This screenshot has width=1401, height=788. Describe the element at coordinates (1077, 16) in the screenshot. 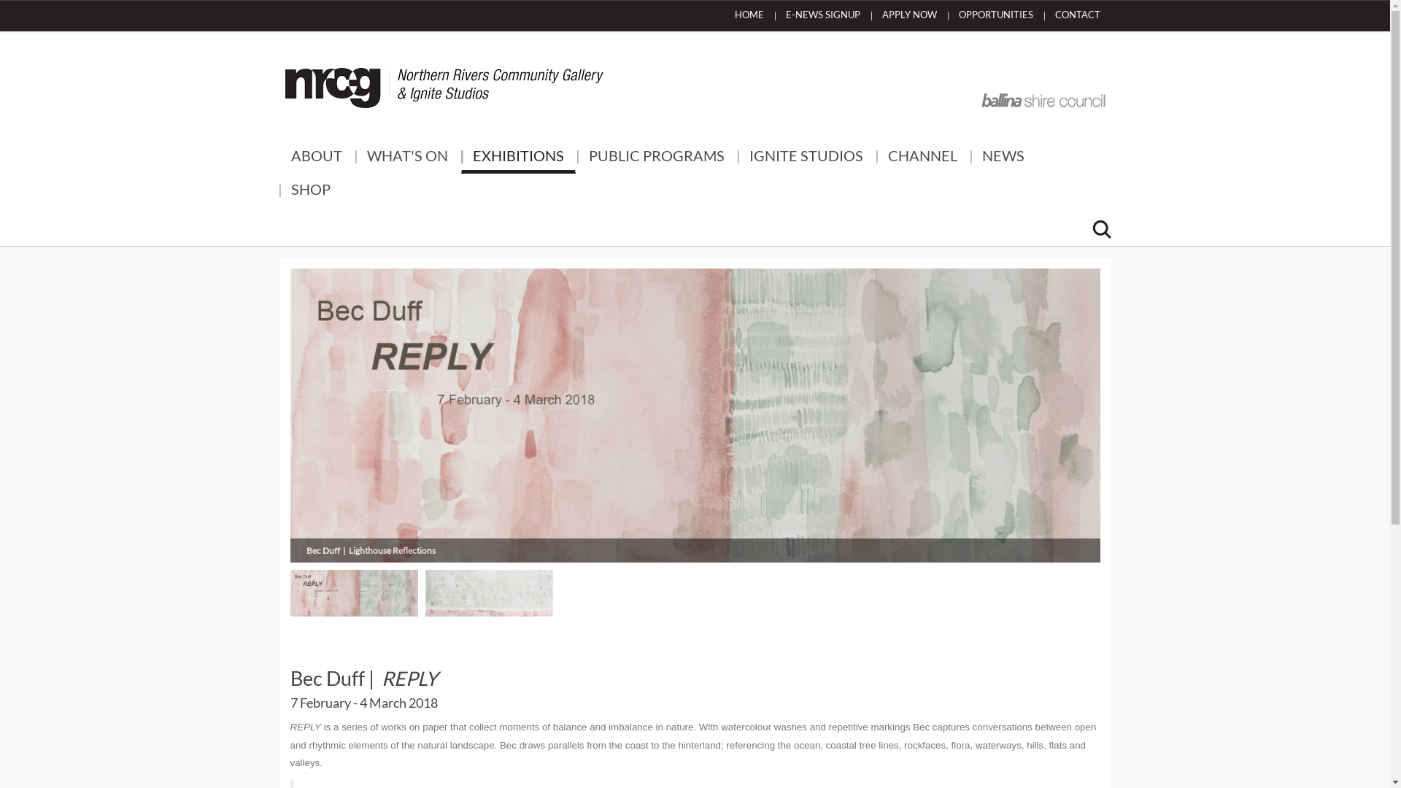

I see `CONTACT` at that location.